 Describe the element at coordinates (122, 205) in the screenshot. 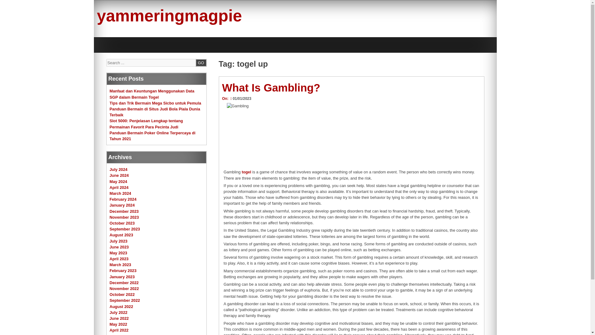

I see `January 2024` at that location.